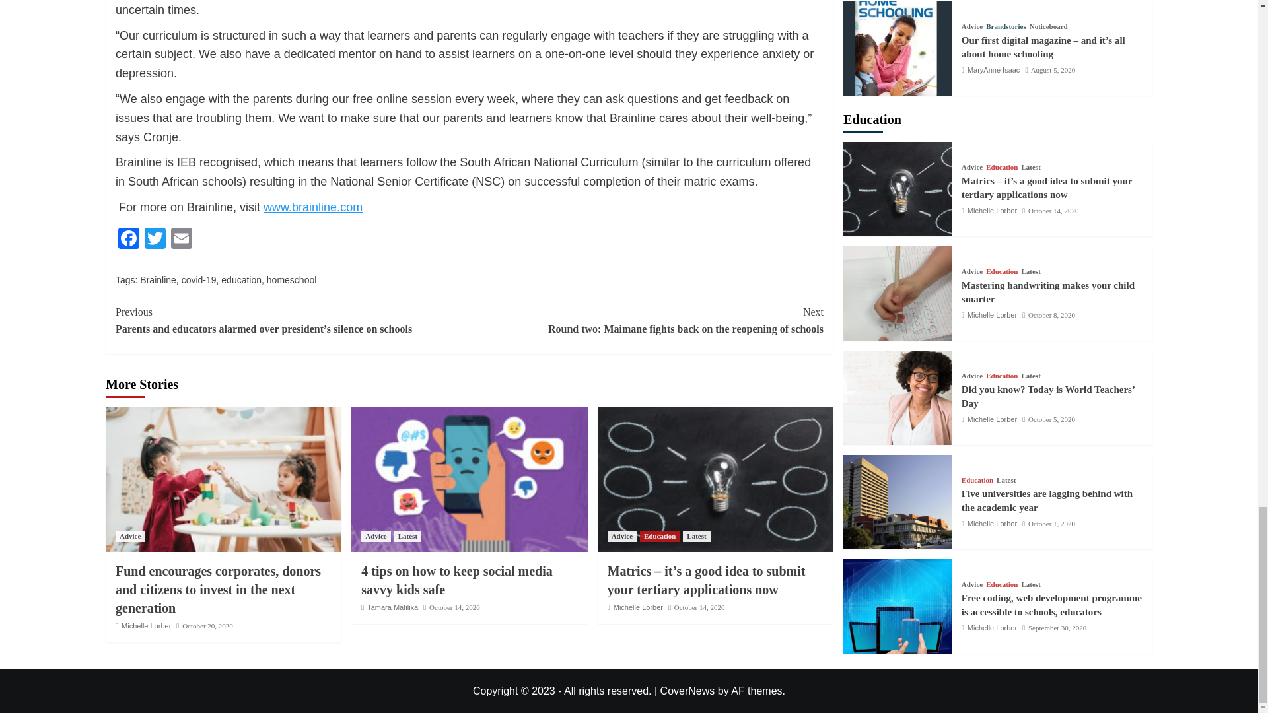  Describe the element at coordinates (155, 240) in the screenshot. I see `Twitter` at that location.